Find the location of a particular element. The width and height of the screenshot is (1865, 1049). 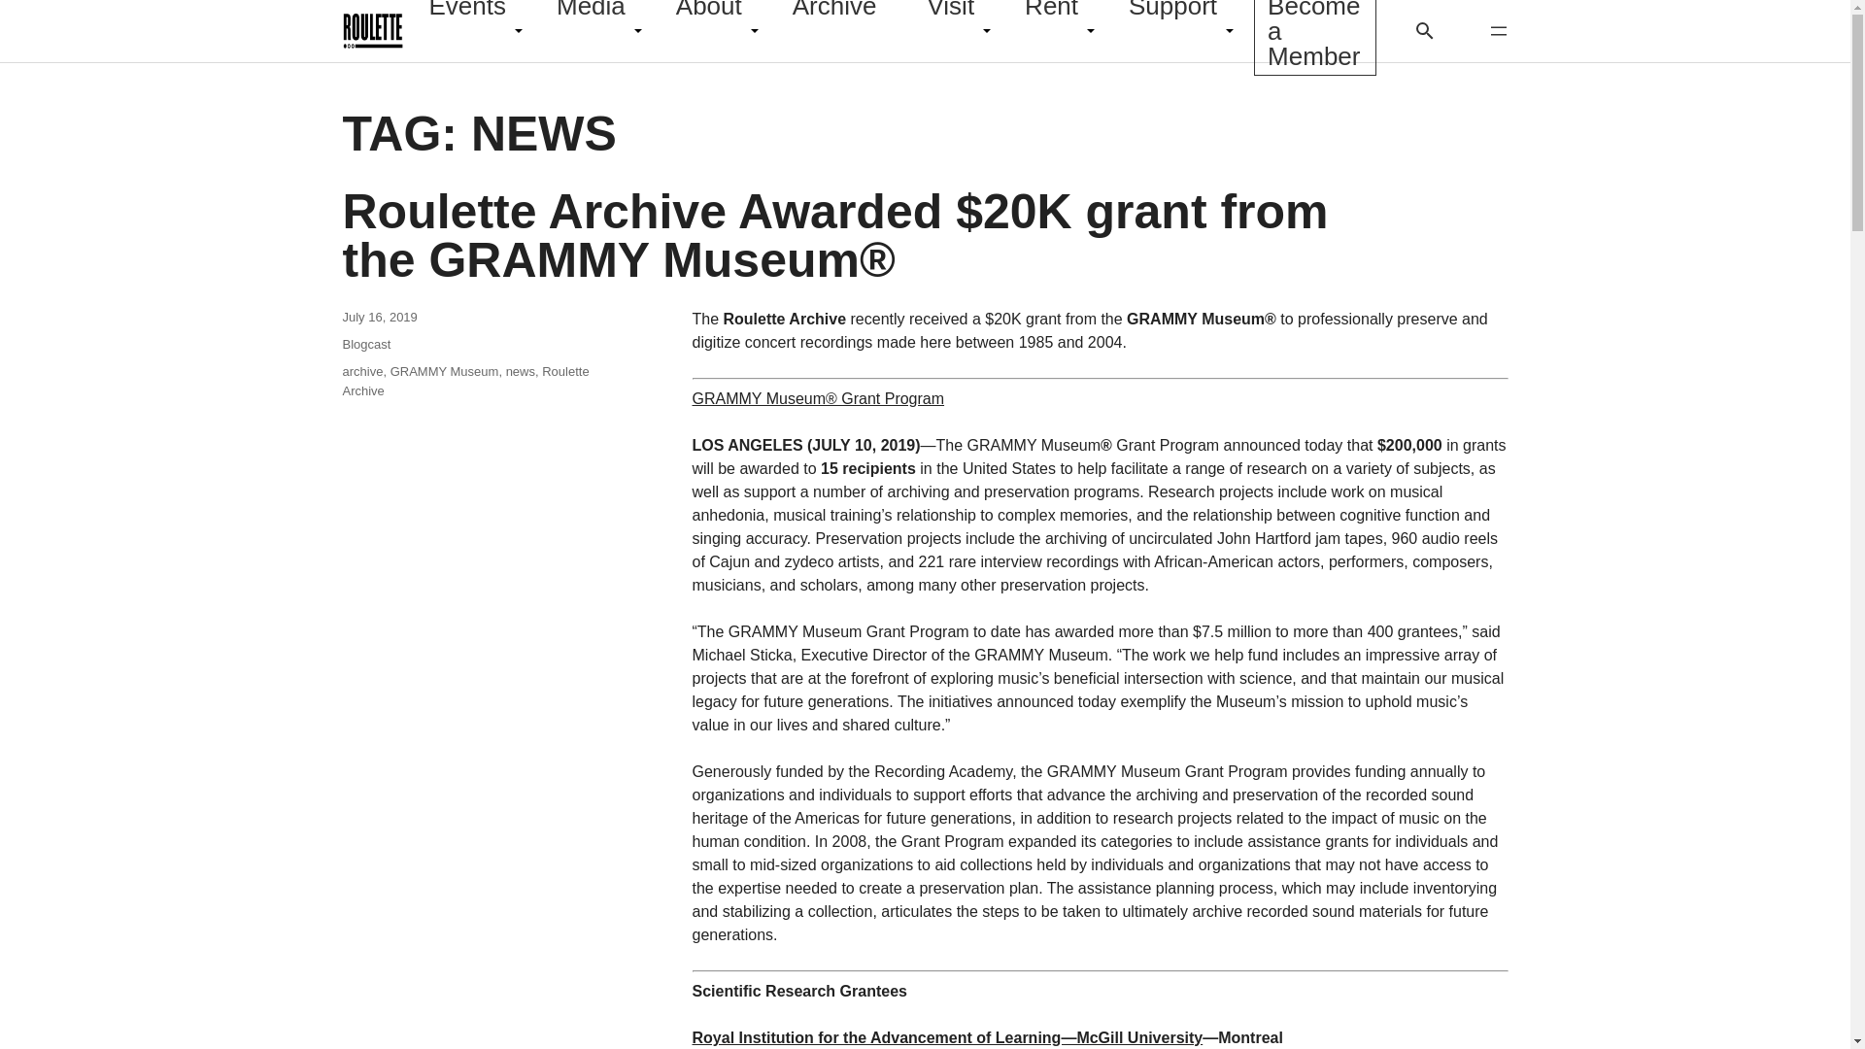

Rent is located at coordinates (1051, 17).